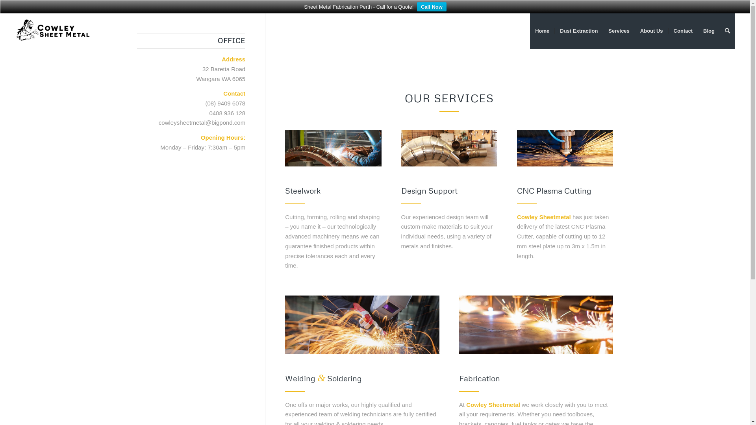 Image resolution: width=756 pixels, height=425 pixels. I want to click on Home, so click(542, 31).